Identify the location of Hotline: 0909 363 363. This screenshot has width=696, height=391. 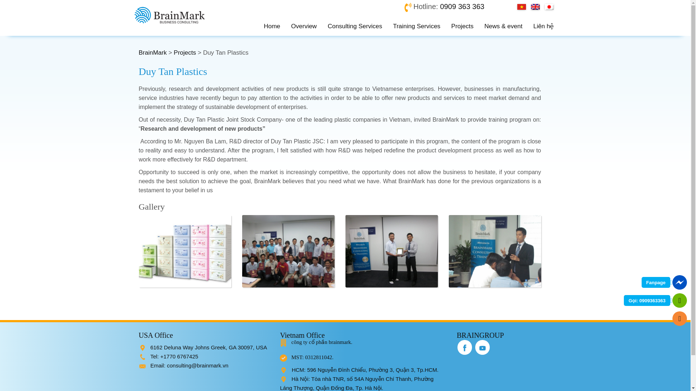
(450, 7).